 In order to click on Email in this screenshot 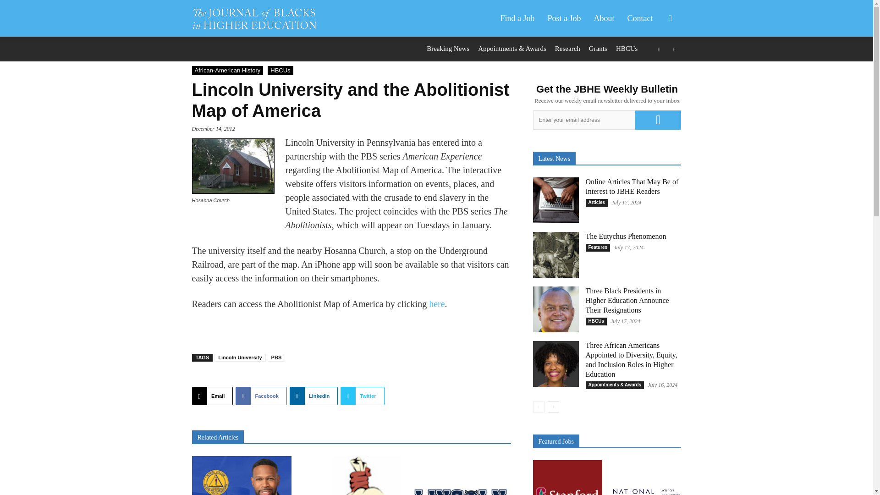, I will do `click(212, 396)`.